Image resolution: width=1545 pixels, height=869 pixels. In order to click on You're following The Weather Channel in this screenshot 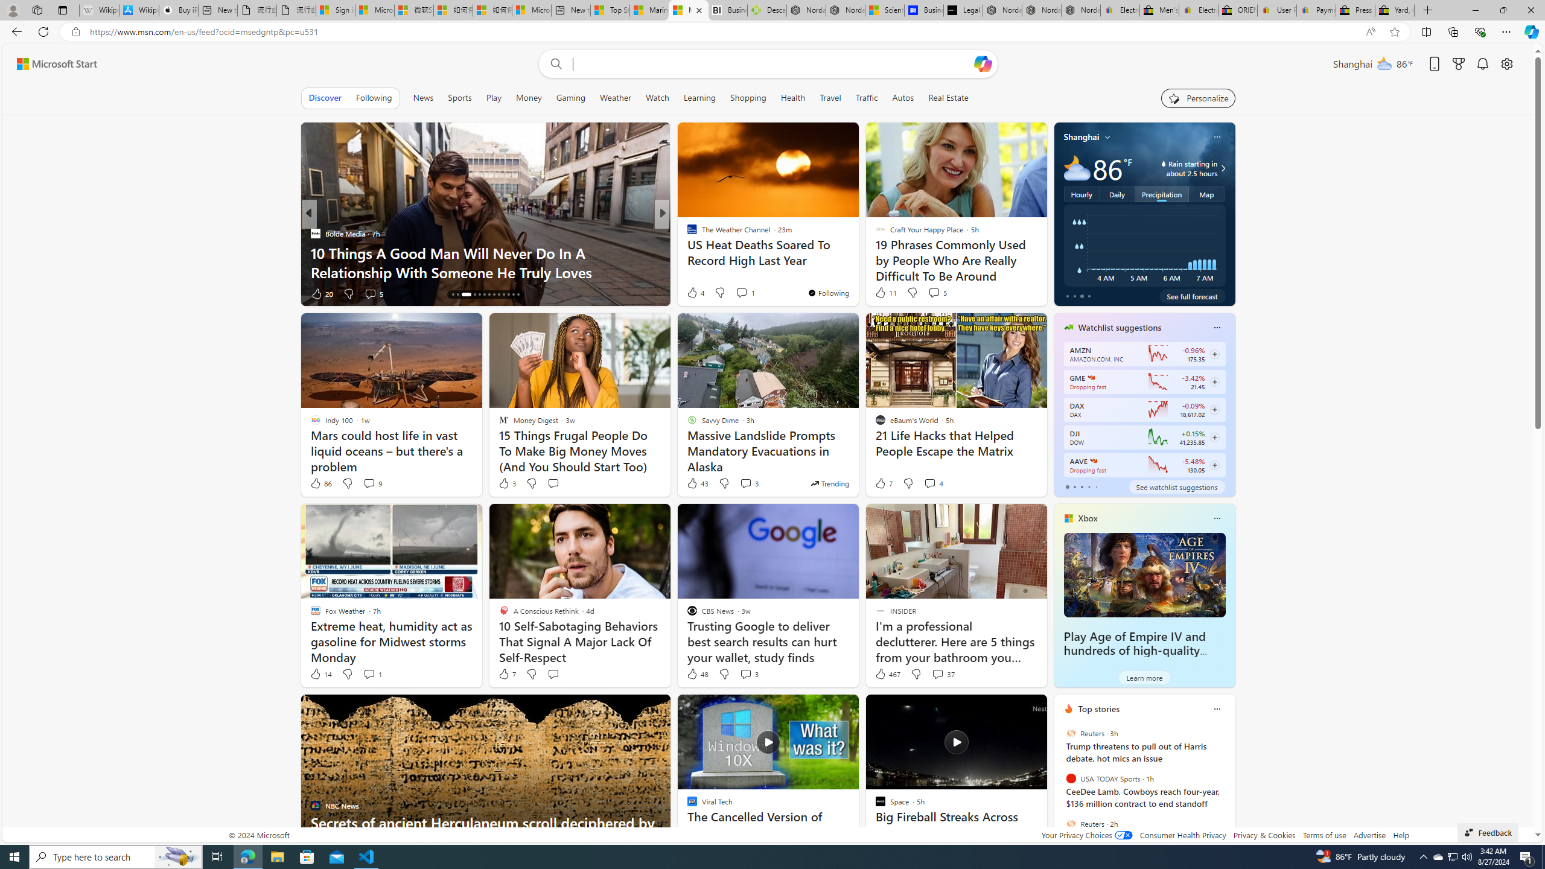, I will do `click(828, 293)`.